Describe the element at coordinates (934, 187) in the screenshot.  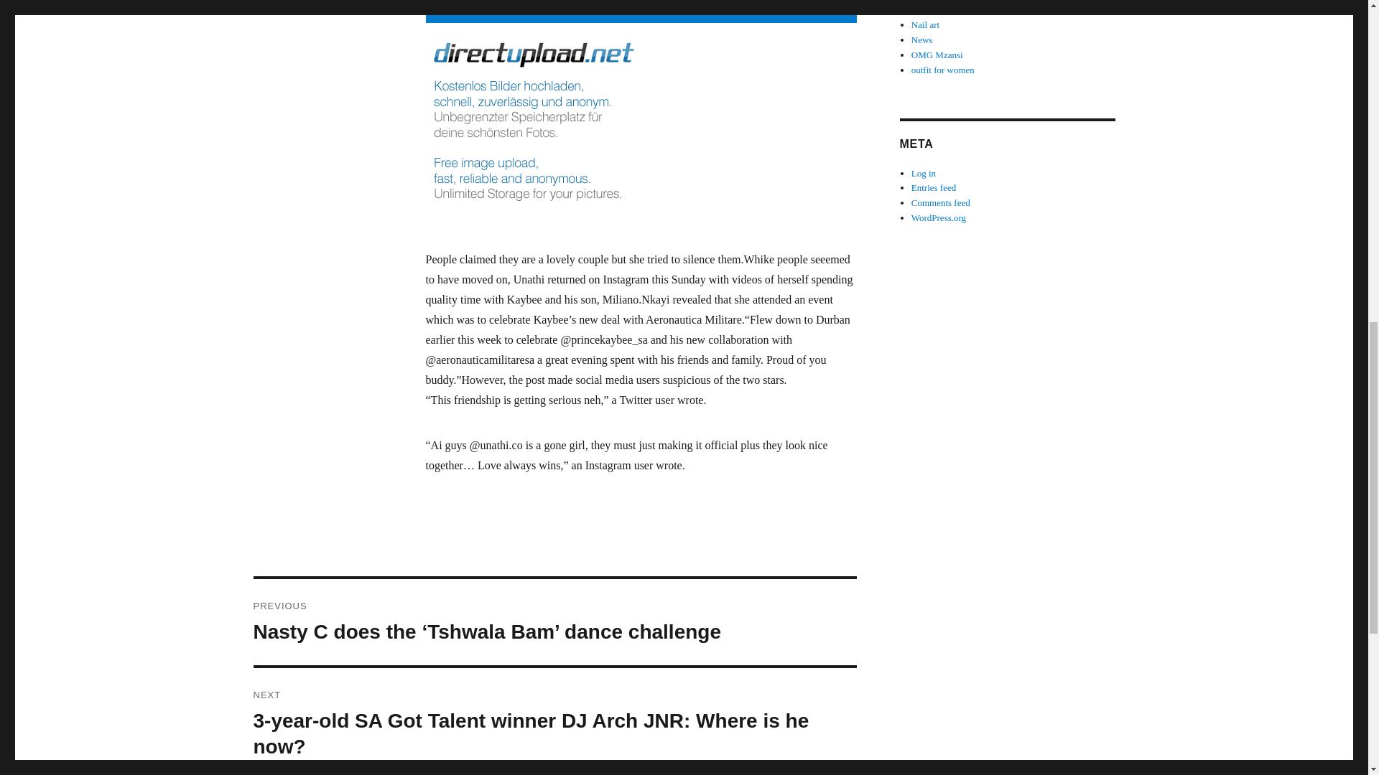
I see `Entries feed` at that location.